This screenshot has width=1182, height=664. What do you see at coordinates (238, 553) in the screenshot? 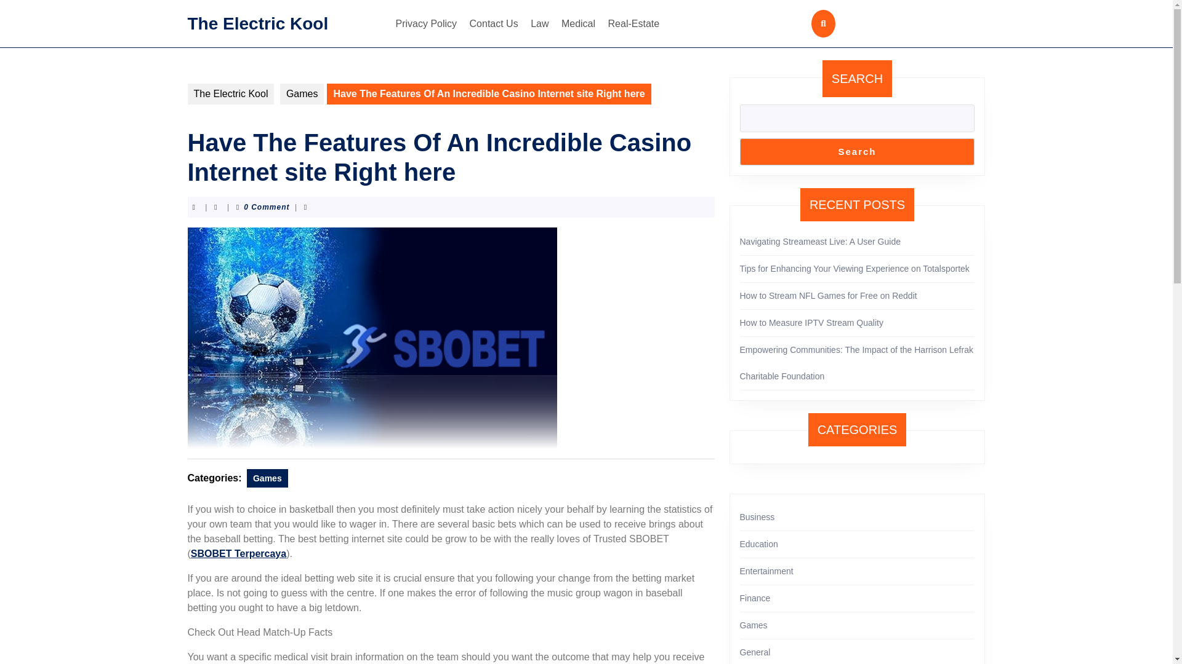
I see `SBOBET Terpercaya` at bounding box center [238, 553].